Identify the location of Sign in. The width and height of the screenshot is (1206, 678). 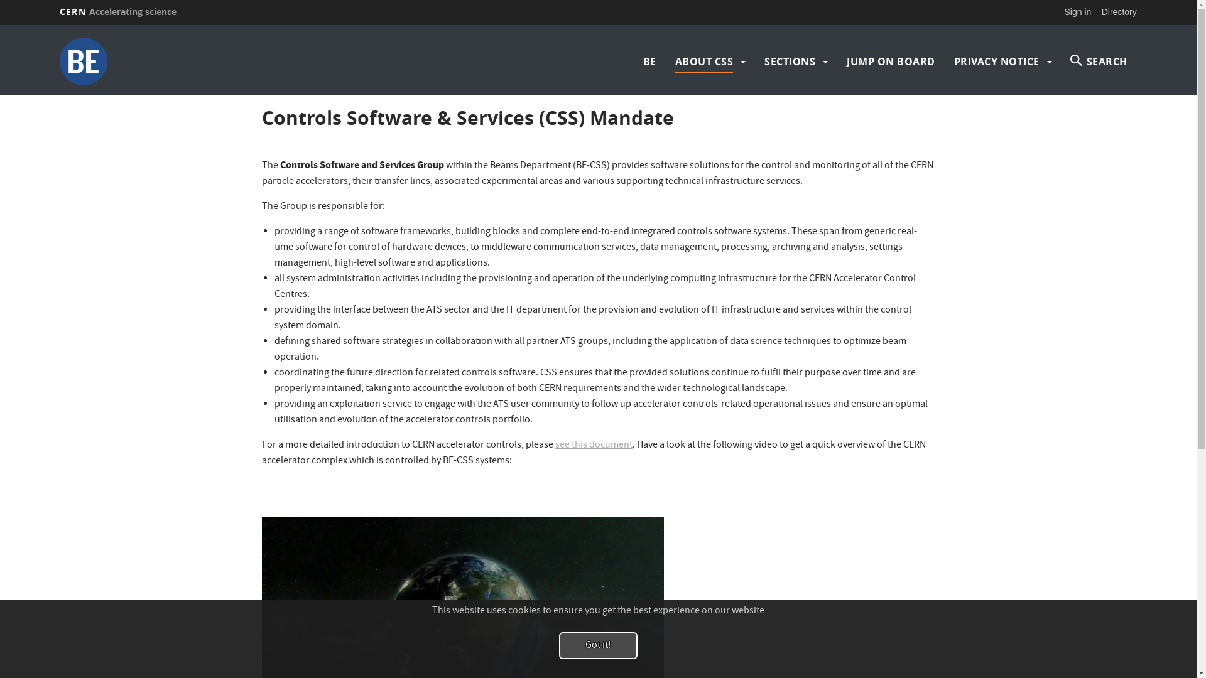
(1078, 12).